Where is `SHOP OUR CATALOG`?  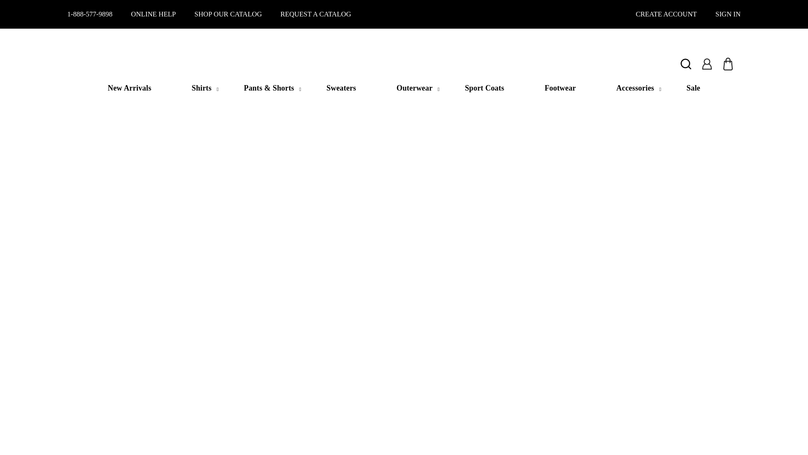
SHOP OUR CATALOG is located at coordinates (228, 14).